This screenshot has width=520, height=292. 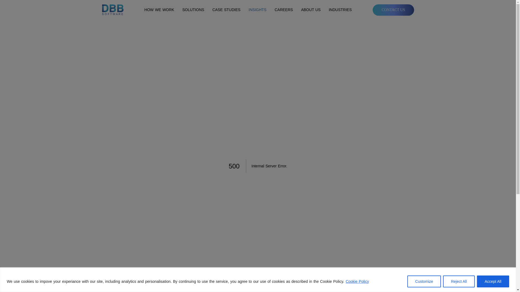 I want to click on Accept All, so click(x=493, y=281).